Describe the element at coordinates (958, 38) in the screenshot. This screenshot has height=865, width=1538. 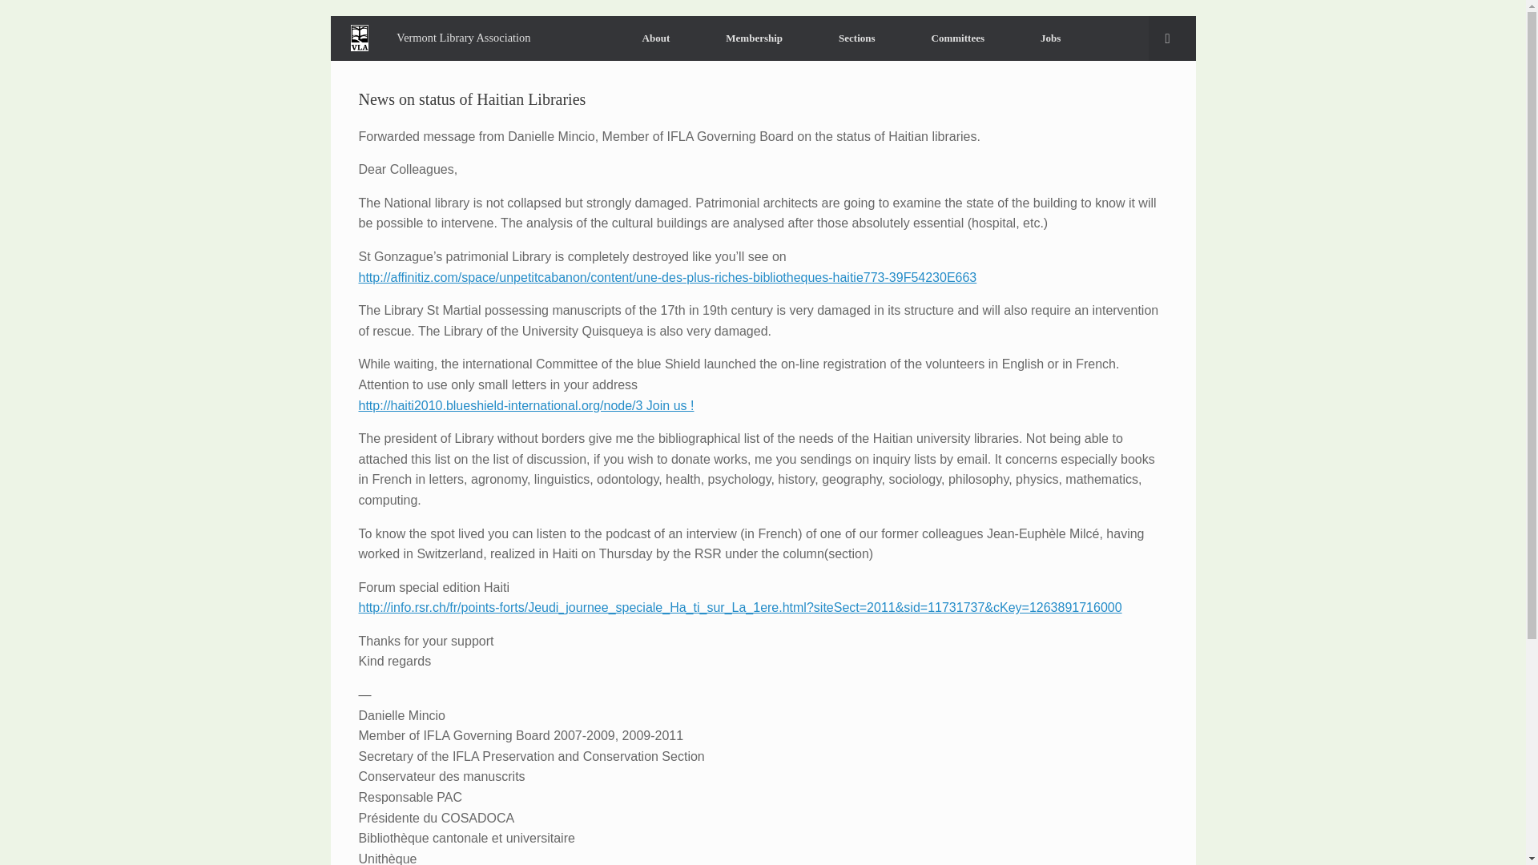
I see `Committees` at that location.